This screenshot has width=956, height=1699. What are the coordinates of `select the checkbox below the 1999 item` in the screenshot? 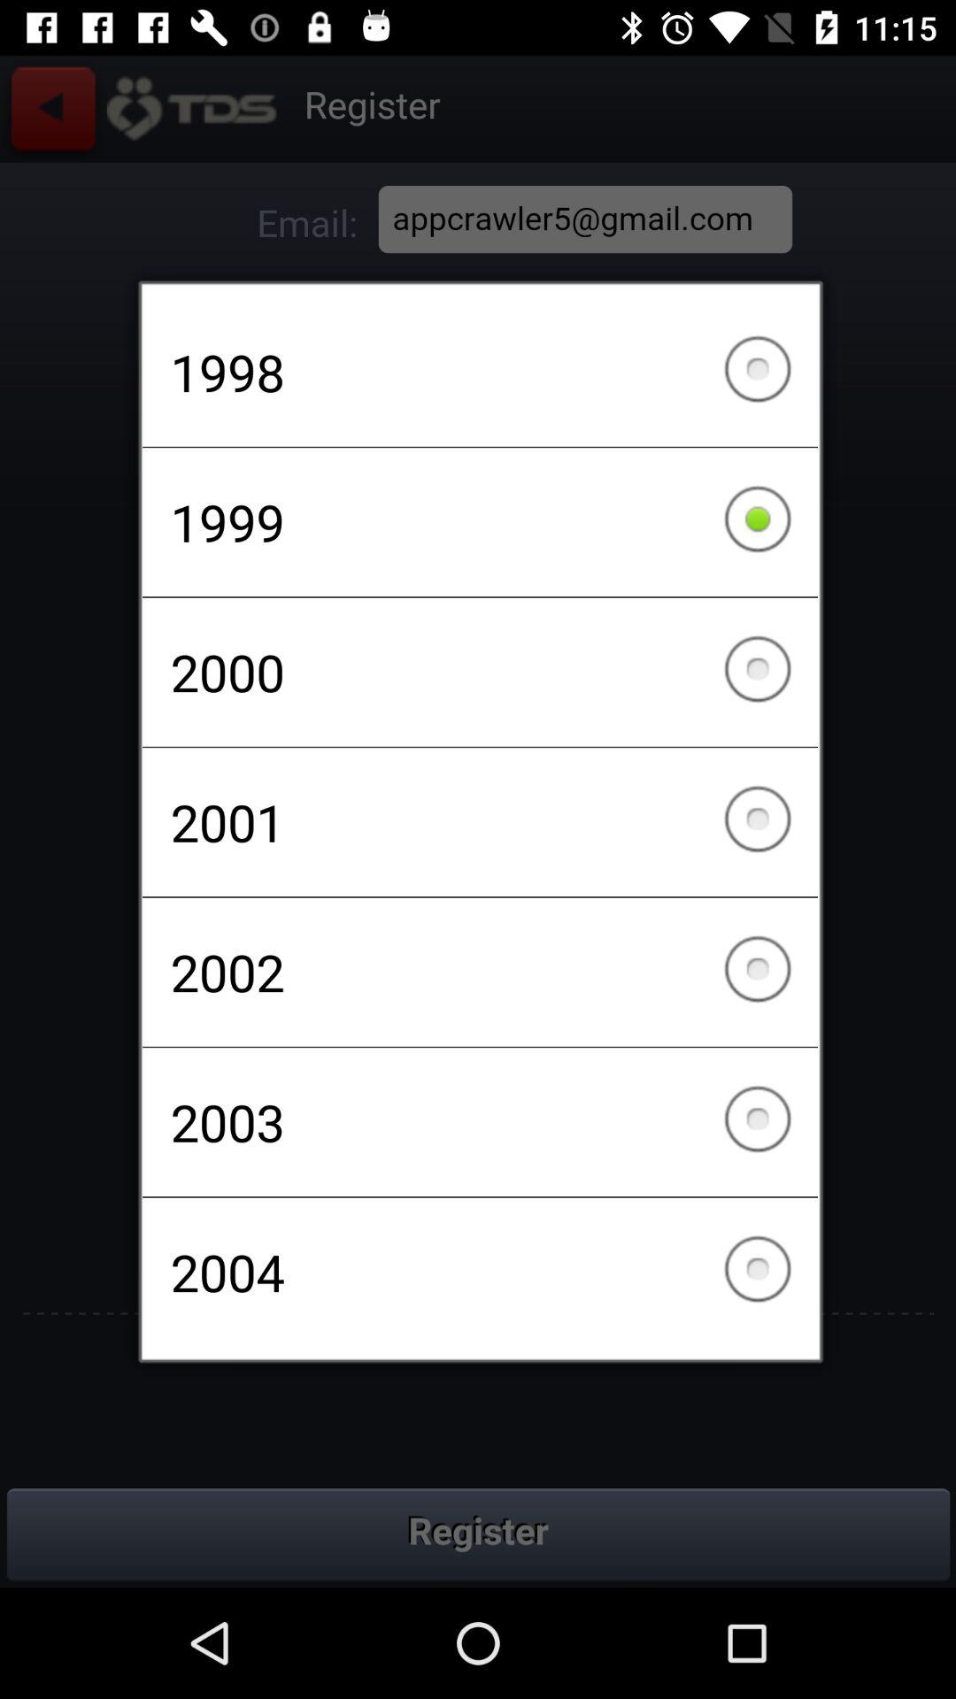 It's located at (480, 672).